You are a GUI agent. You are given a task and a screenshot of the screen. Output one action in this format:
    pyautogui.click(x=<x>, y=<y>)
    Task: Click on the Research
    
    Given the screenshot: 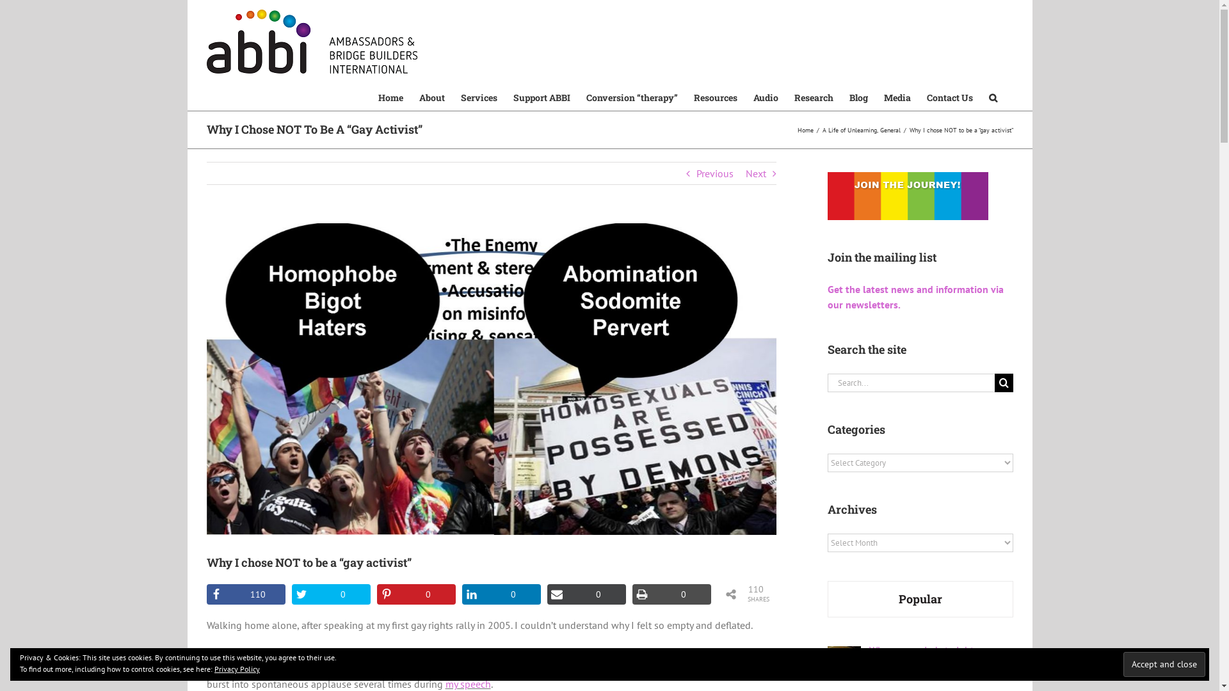 What is the action you would take?
    pyautogui.click(x=813, y=97)
    